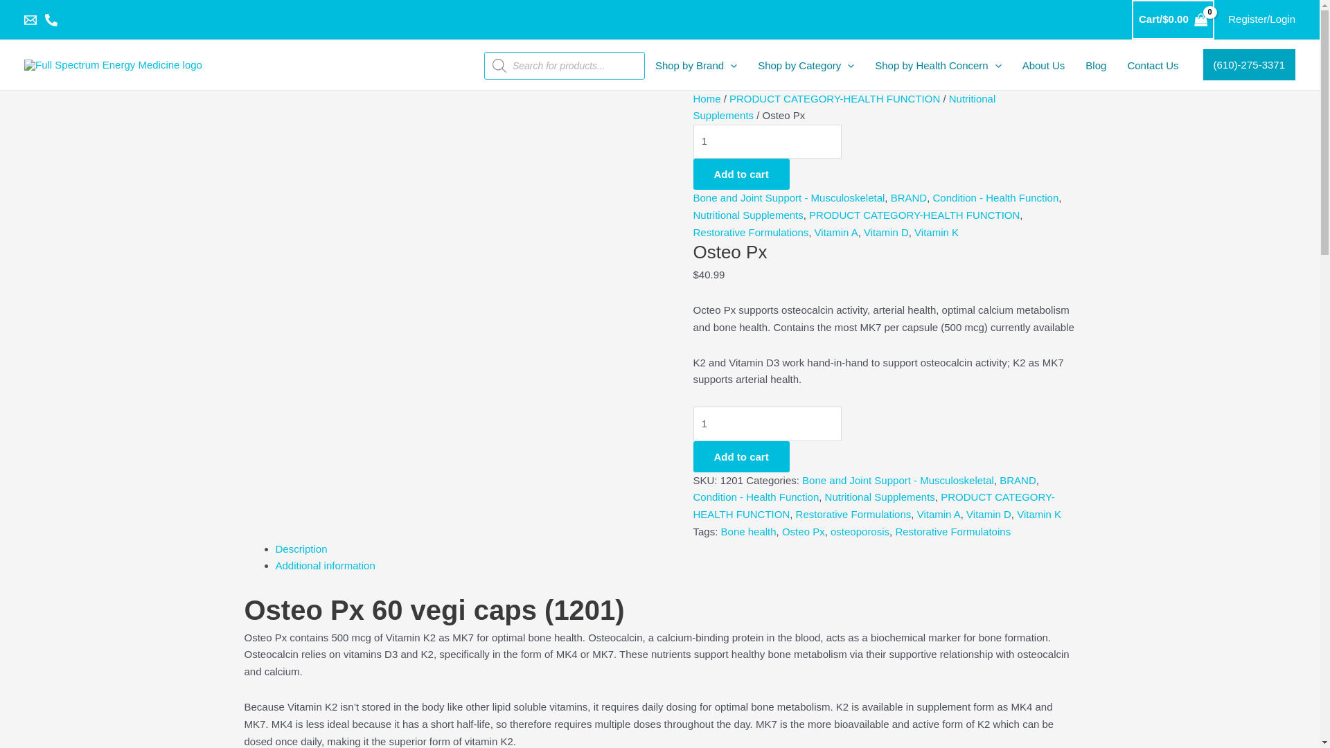 The width and height of the screenshot is (1330, 748). Describe the element at coordinates (768, 424) in the screenshot. I see `1` at that location.